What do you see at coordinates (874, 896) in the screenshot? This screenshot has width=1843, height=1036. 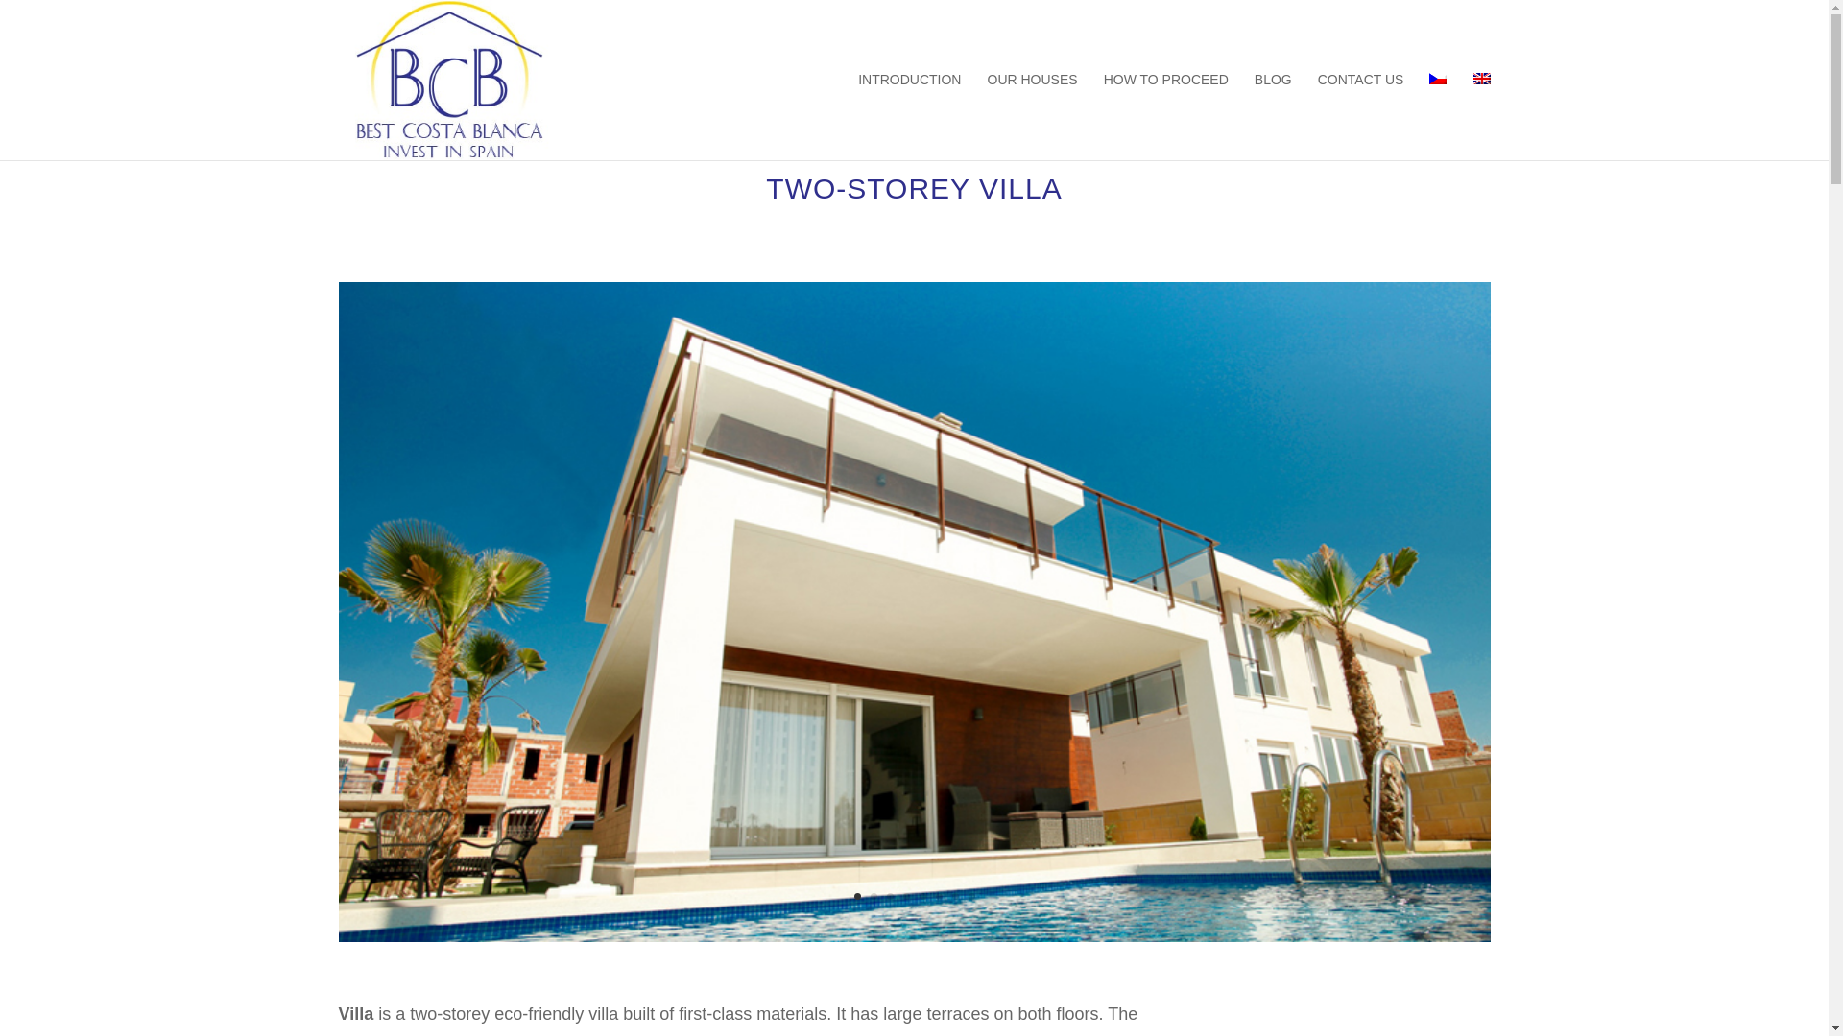 I see `2` at bounding box center [874, 896].